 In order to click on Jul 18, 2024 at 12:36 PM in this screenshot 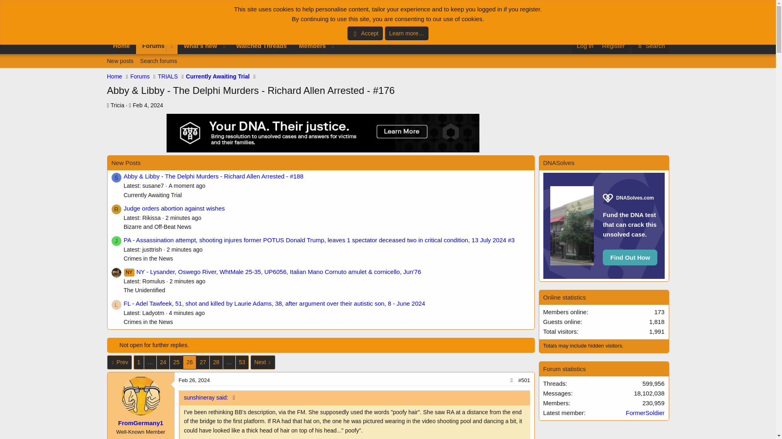, I will do `click(187, 186)`.